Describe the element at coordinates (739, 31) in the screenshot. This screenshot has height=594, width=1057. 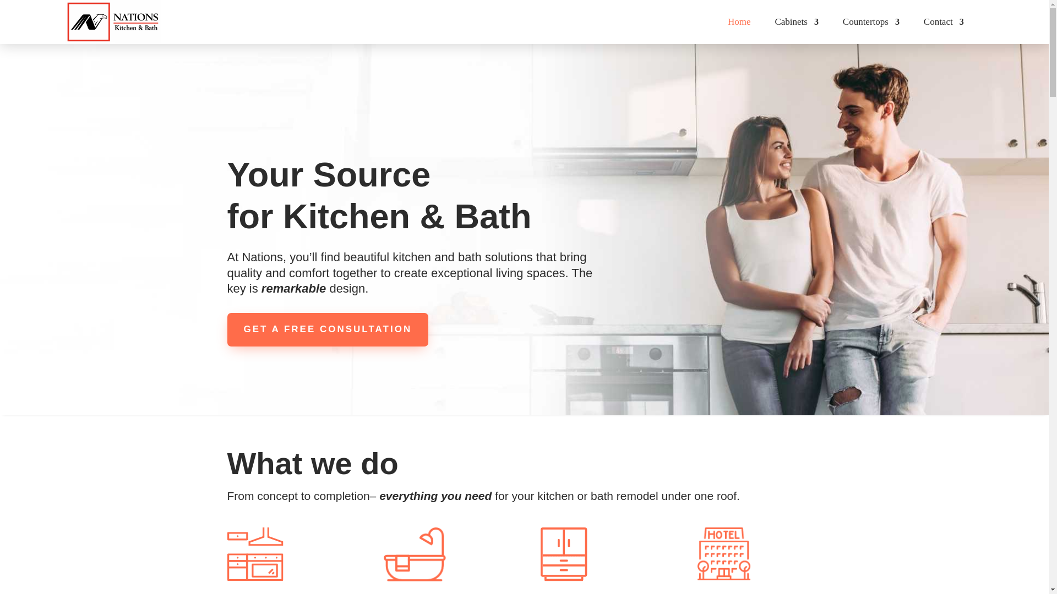
I see `Home` at that location.